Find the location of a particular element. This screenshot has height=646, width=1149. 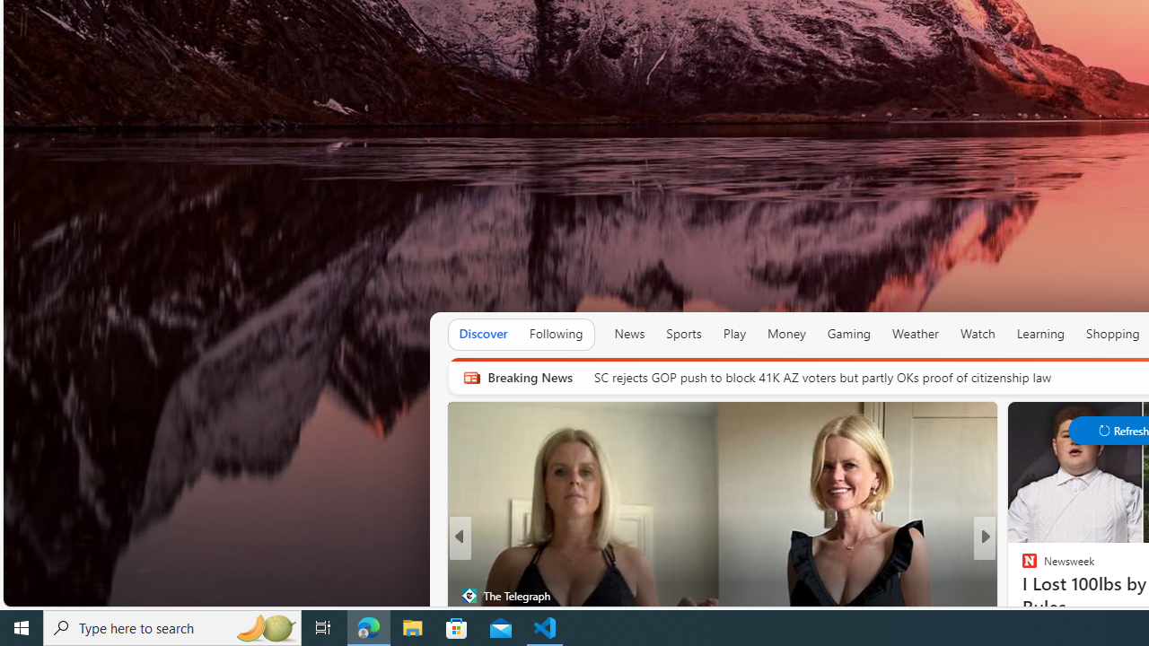

Watch is located at coordinates (978, 334).